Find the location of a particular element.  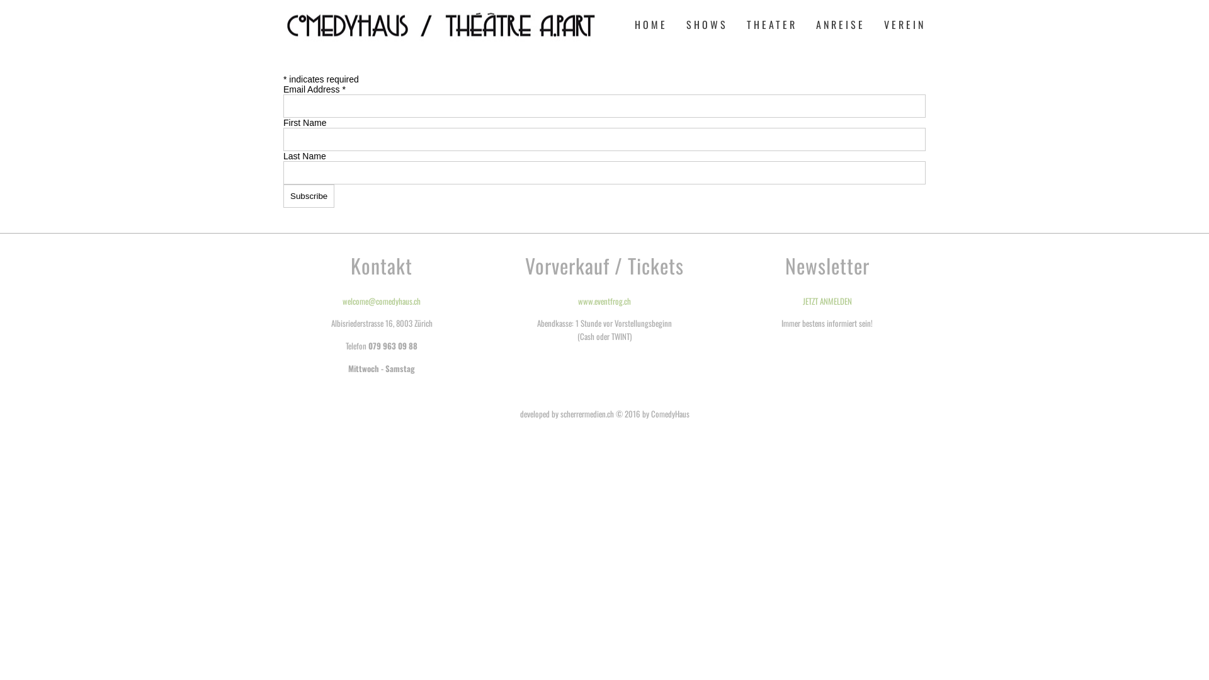

THEATER is located at coordinates (772, 24).